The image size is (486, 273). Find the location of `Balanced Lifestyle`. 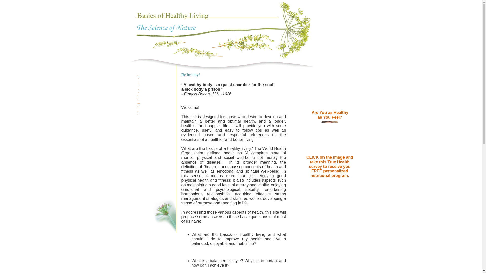

Balanced Lifestyle is located at coordinates (138, 75).